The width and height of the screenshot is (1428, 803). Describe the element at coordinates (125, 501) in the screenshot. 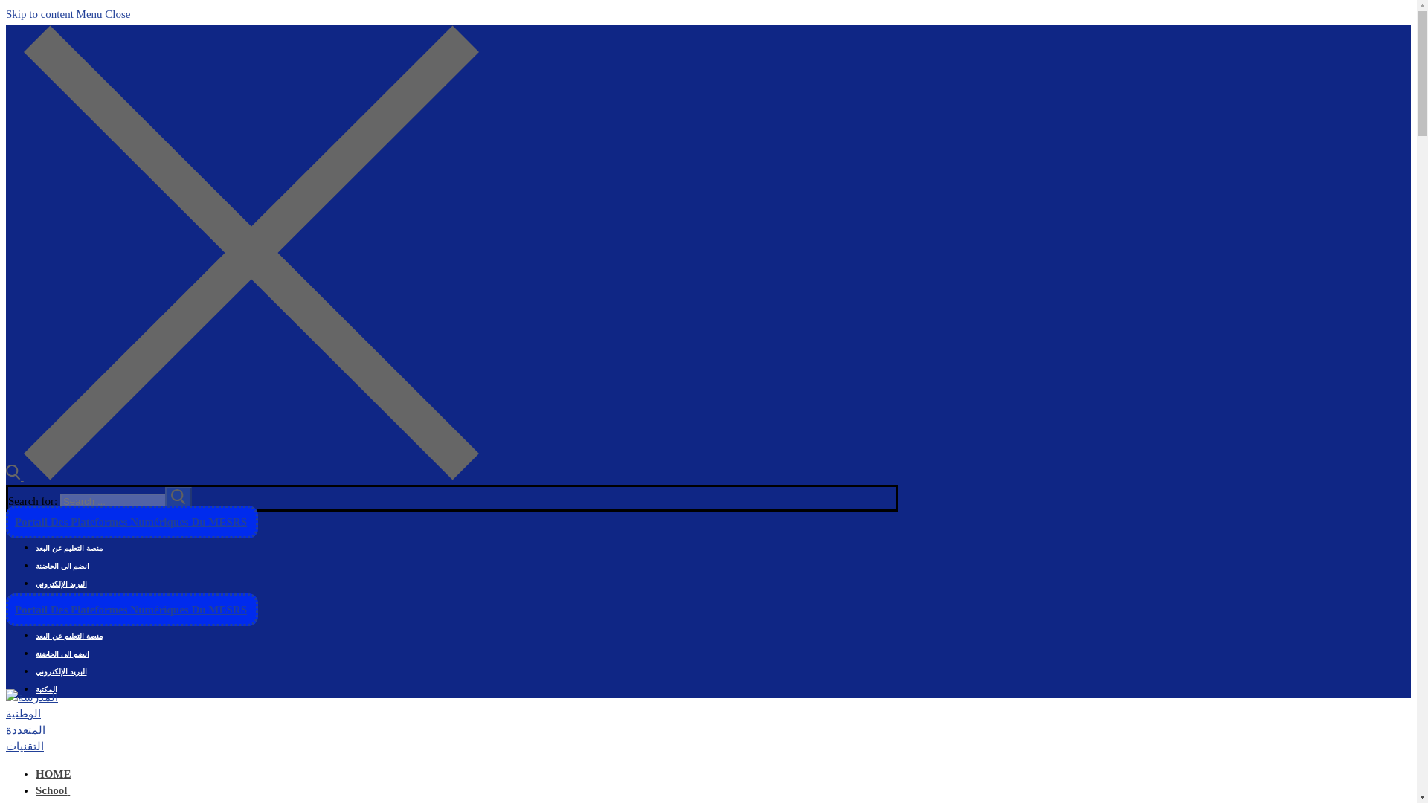

I see `Search for:` at that location.